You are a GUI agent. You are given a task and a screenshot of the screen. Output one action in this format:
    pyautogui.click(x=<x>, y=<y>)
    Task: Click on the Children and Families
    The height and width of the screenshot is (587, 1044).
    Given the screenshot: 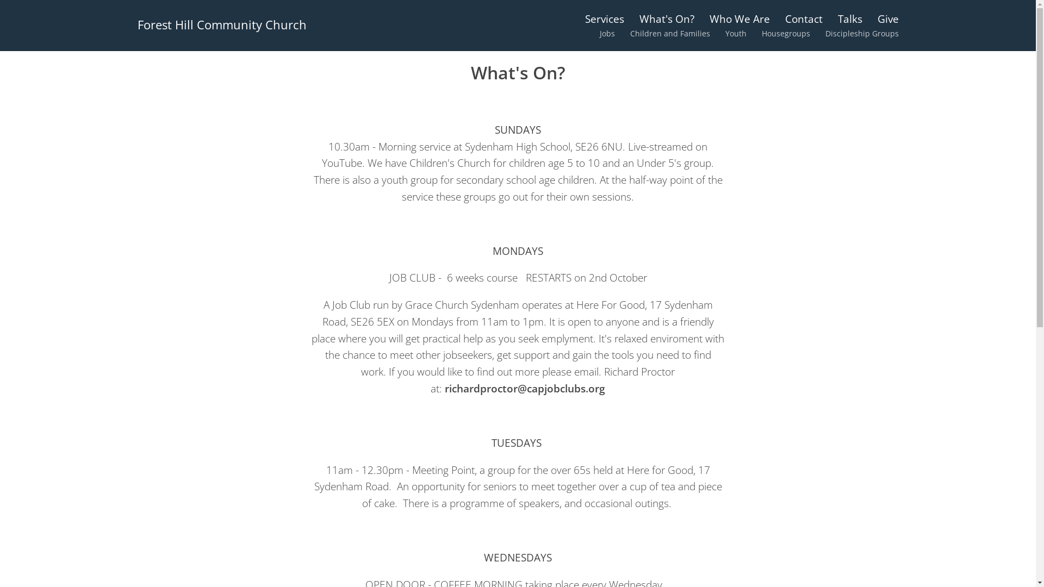 What is the action you would take?
    pyautogui.click(x=670, y=34)
    